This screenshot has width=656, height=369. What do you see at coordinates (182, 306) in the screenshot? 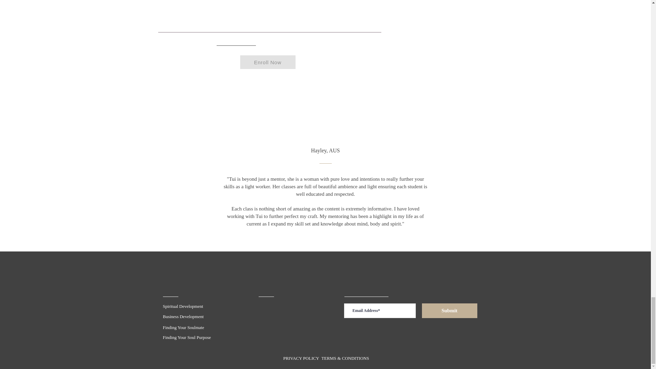
I see `Spiritual Development` at bounding box center [182, 306].